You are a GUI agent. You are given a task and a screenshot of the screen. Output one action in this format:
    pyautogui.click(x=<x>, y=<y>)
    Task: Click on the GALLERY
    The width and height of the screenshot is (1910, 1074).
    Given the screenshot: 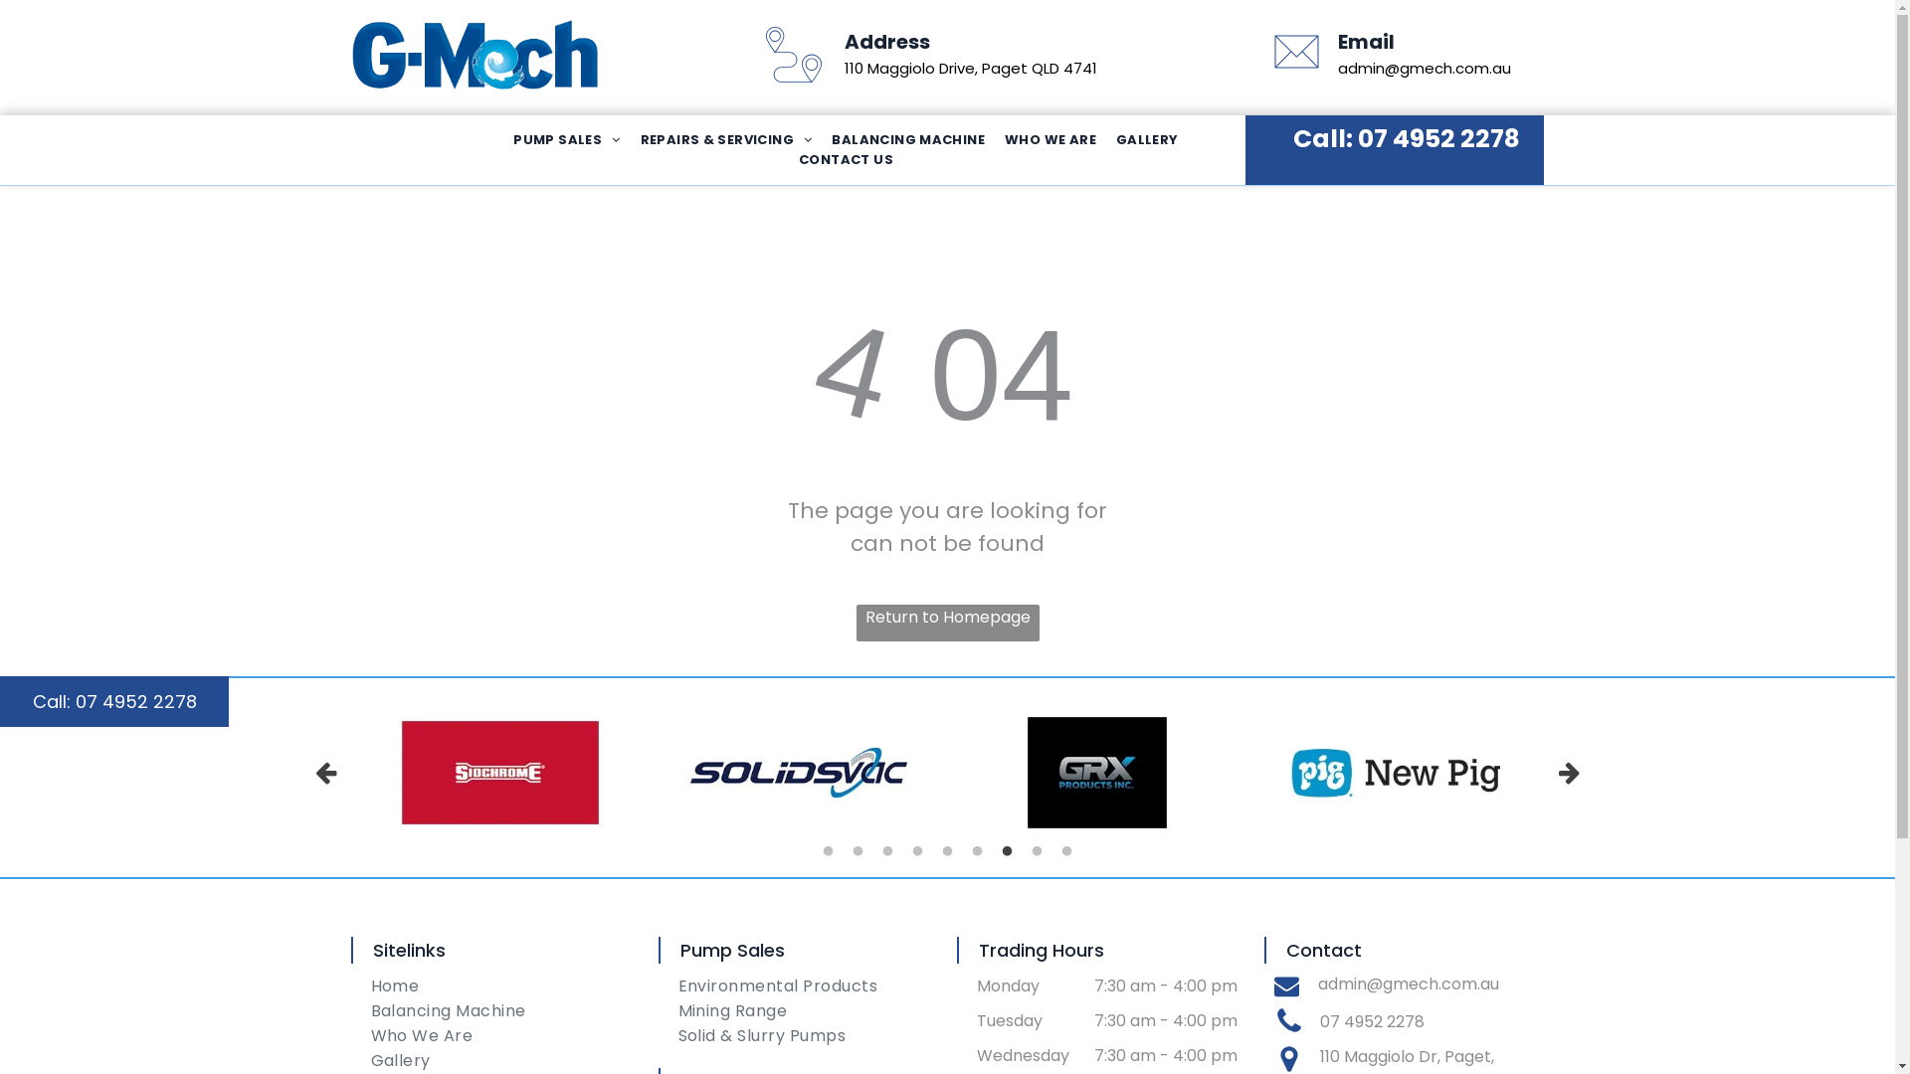 What is the action you would take?
    pyautogui.click(x=1150, y=140)
    